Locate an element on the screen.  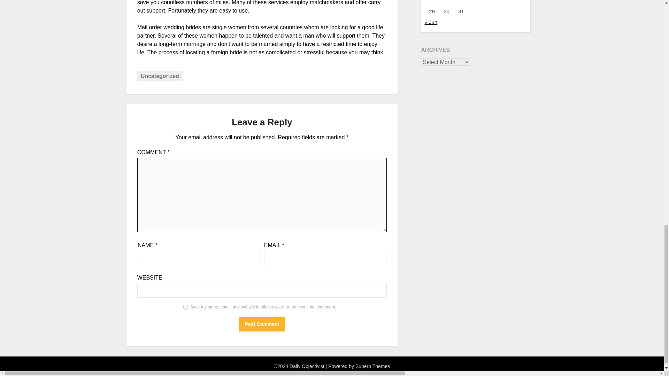
Uncategorized is located at coordinates (160, 76).